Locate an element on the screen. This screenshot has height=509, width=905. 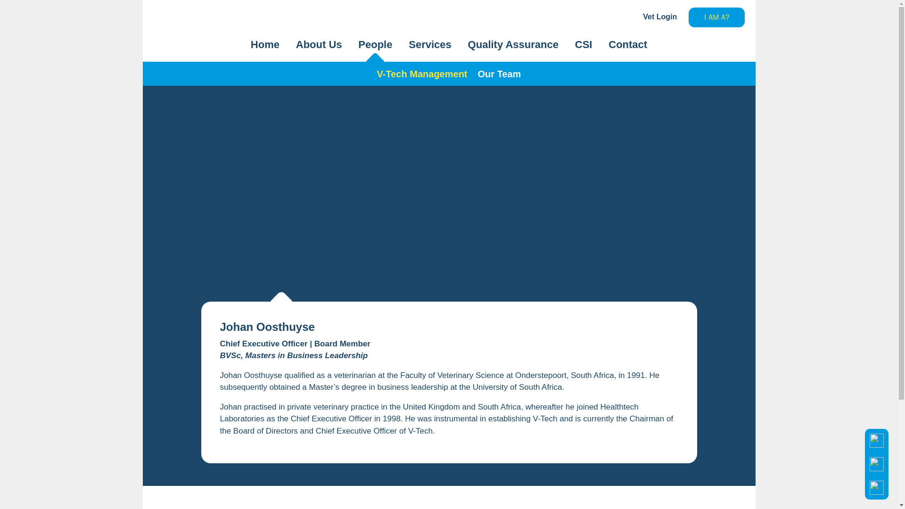
Our Team is located at coordinates (499, 74).